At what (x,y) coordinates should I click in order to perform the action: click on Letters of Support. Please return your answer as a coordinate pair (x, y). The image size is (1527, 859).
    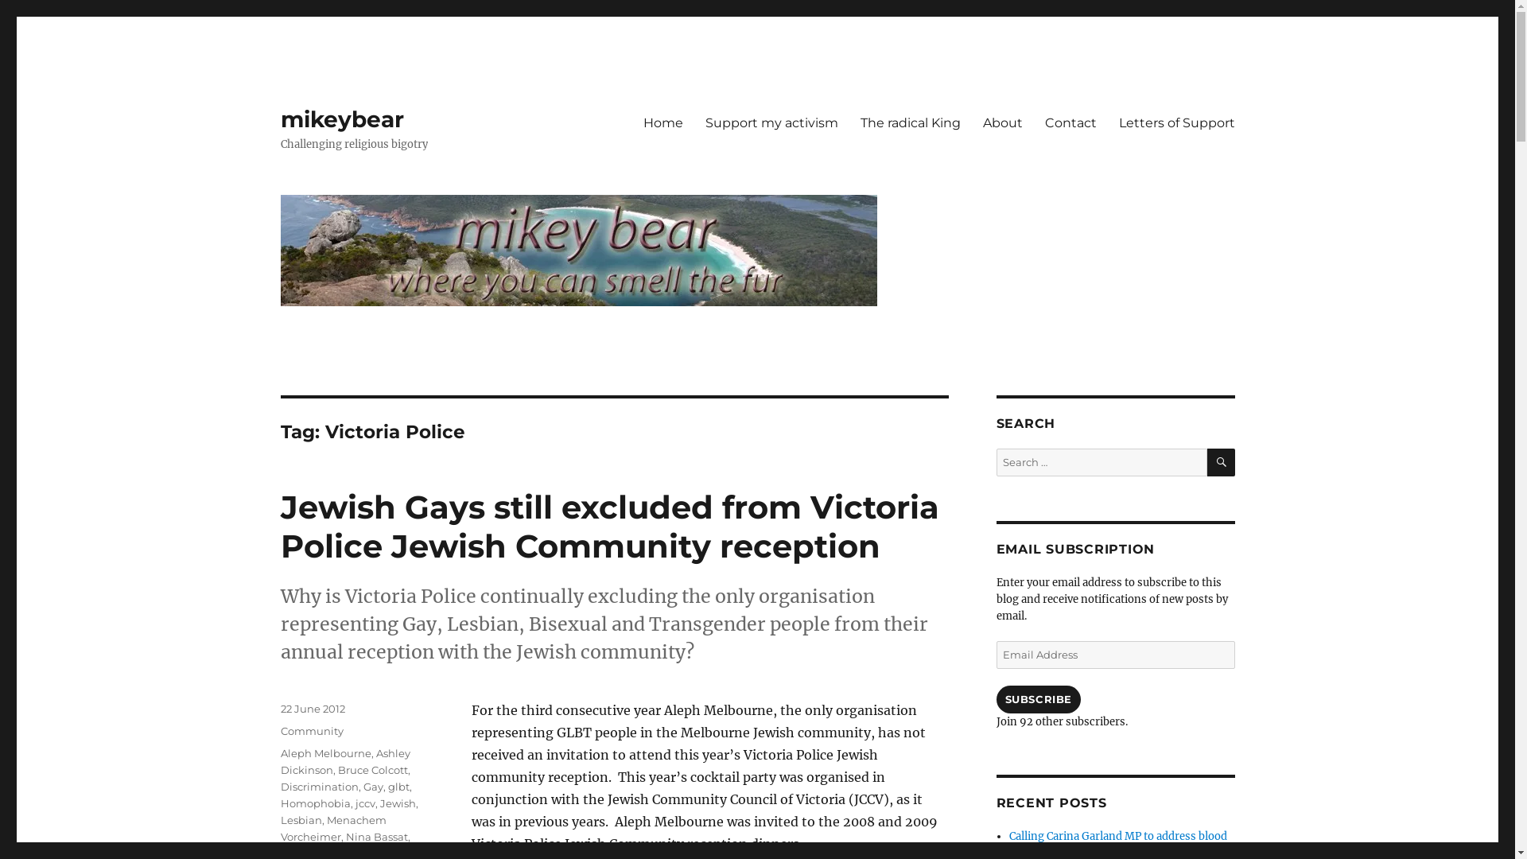
    Looking at the image, I should click on (1176, 122).